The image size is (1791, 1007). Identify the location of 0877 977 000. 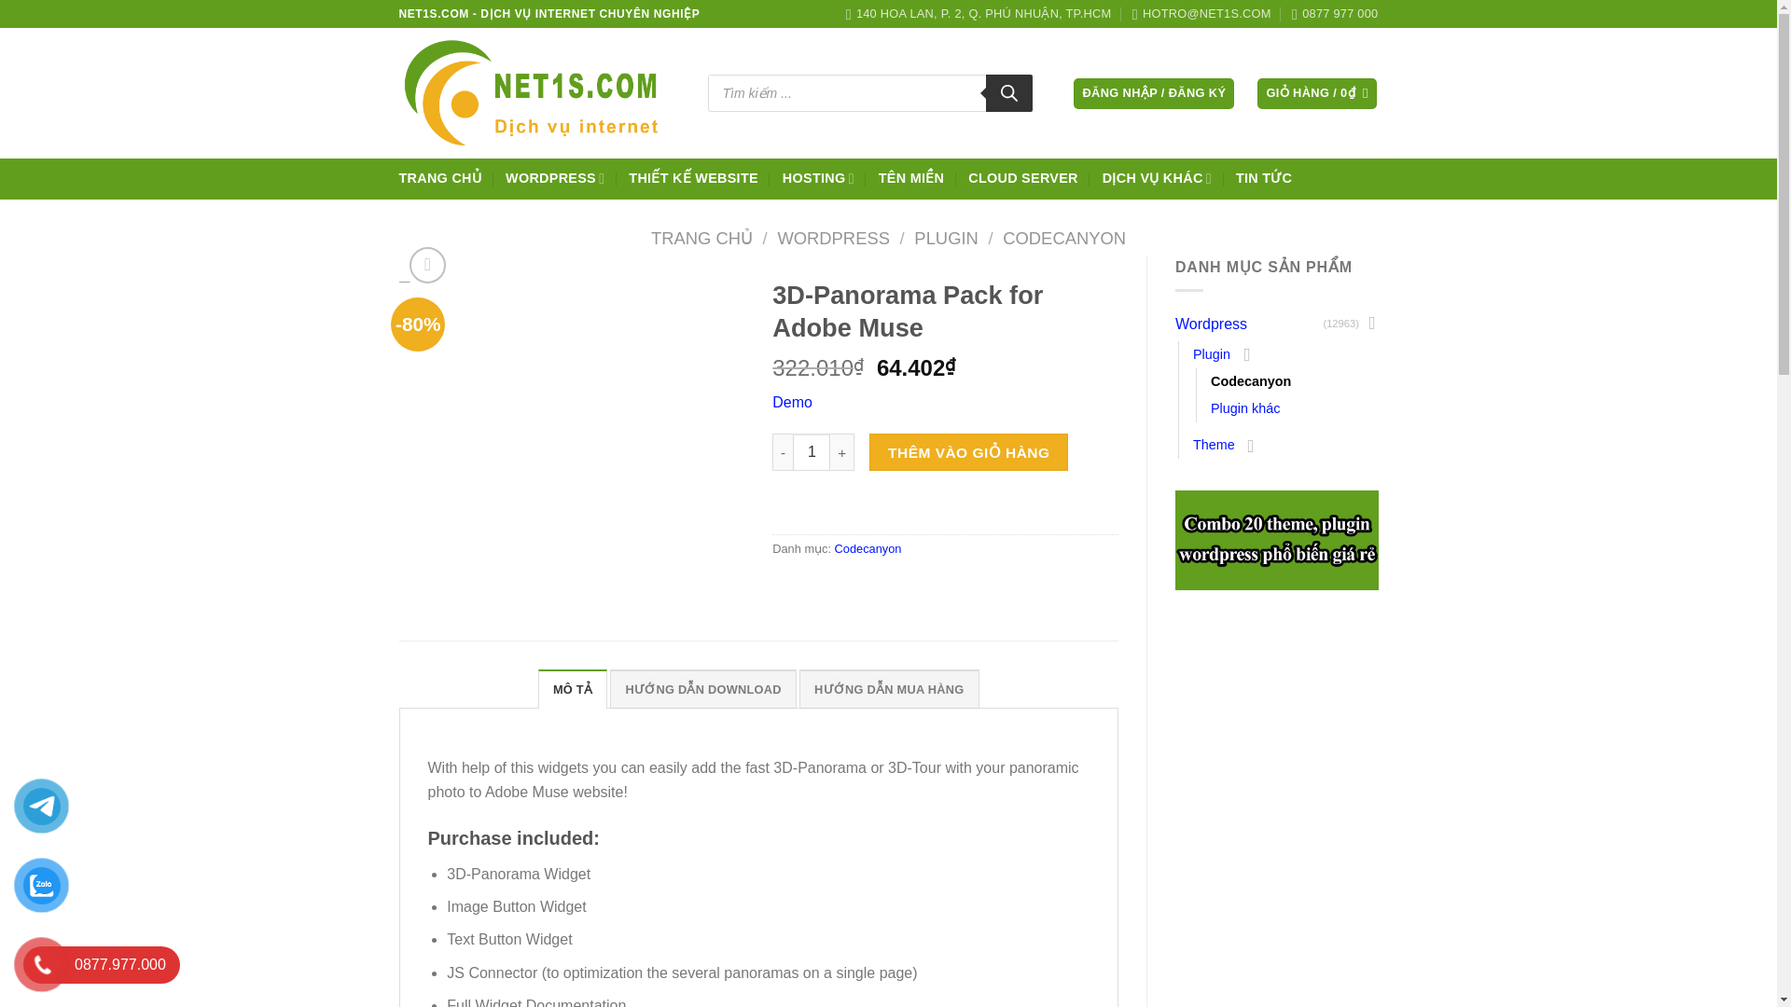
(1334, 14).